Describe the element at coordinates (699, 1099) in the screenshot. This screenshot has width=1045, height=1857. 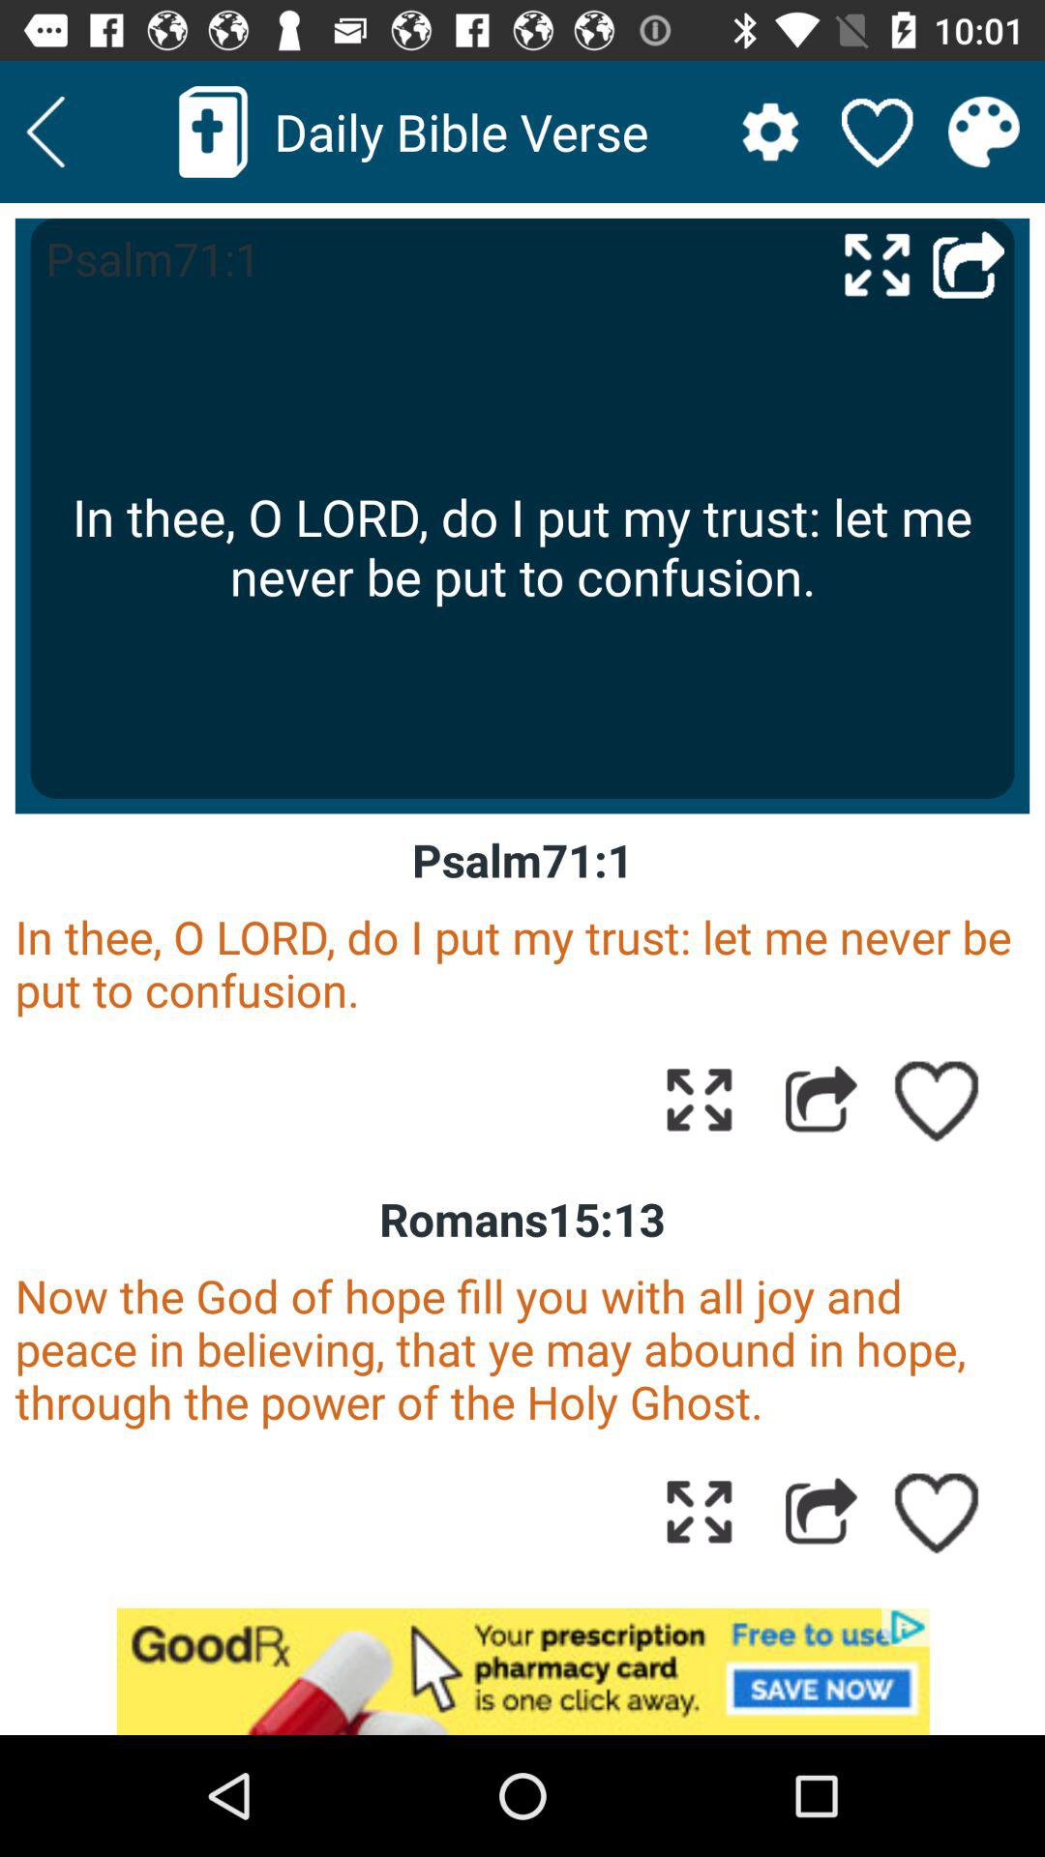
I see `icon page` at that location.